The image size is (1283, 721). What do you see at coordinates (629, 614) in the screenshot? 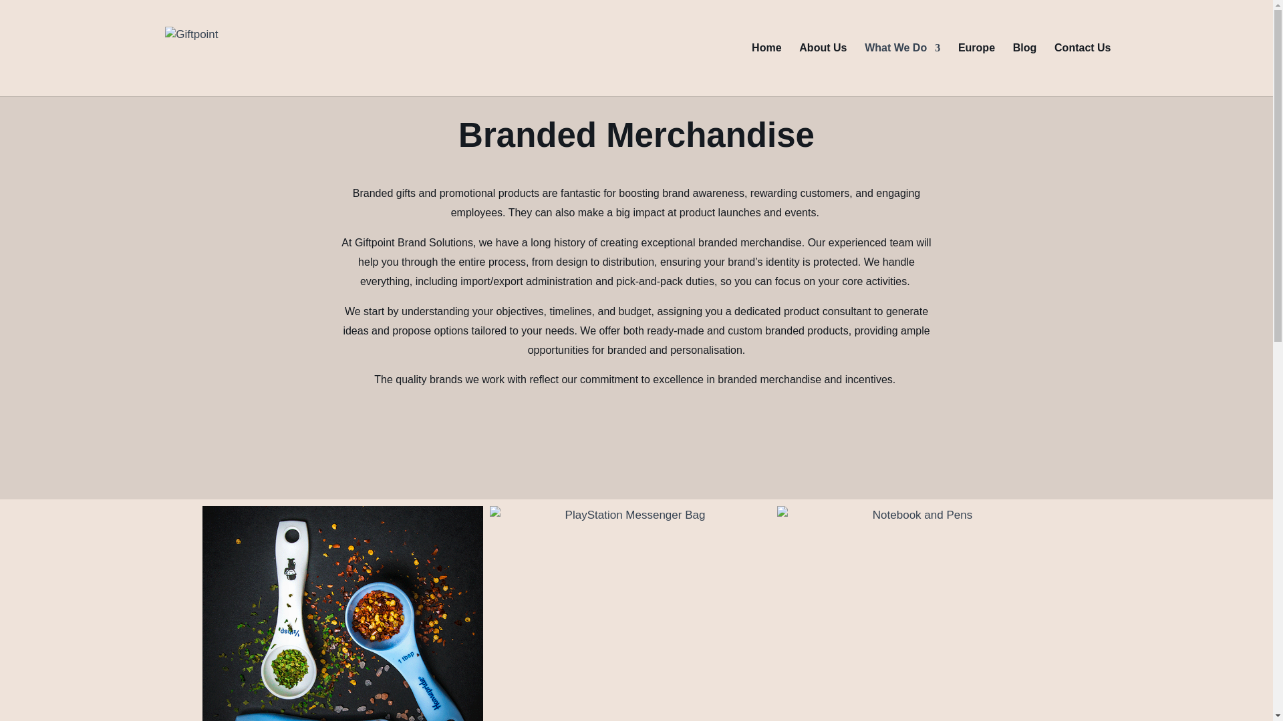
I see `PlayStation Messenger Bag` at bounding box center [629, 614].